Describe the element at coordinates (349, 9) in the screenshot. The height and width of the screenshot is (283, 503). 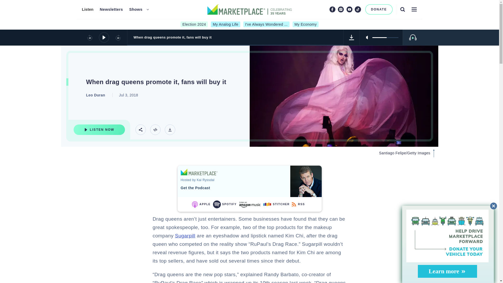
I see `Youtube` at that location.